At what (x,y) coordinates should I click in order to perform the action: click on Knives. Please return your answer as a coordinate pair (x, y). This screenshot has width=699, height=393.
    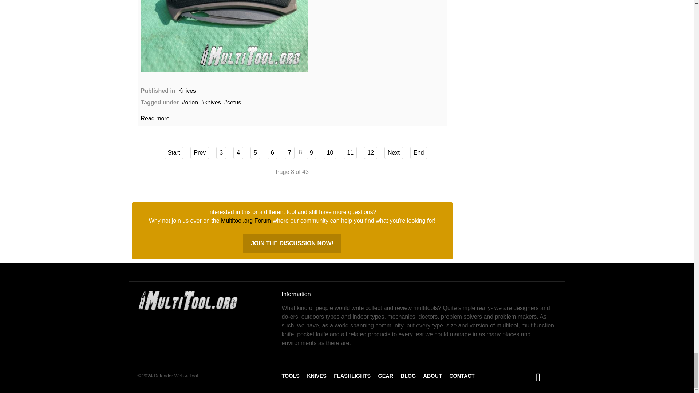
    Looking at the image, I should click on (316, 376).